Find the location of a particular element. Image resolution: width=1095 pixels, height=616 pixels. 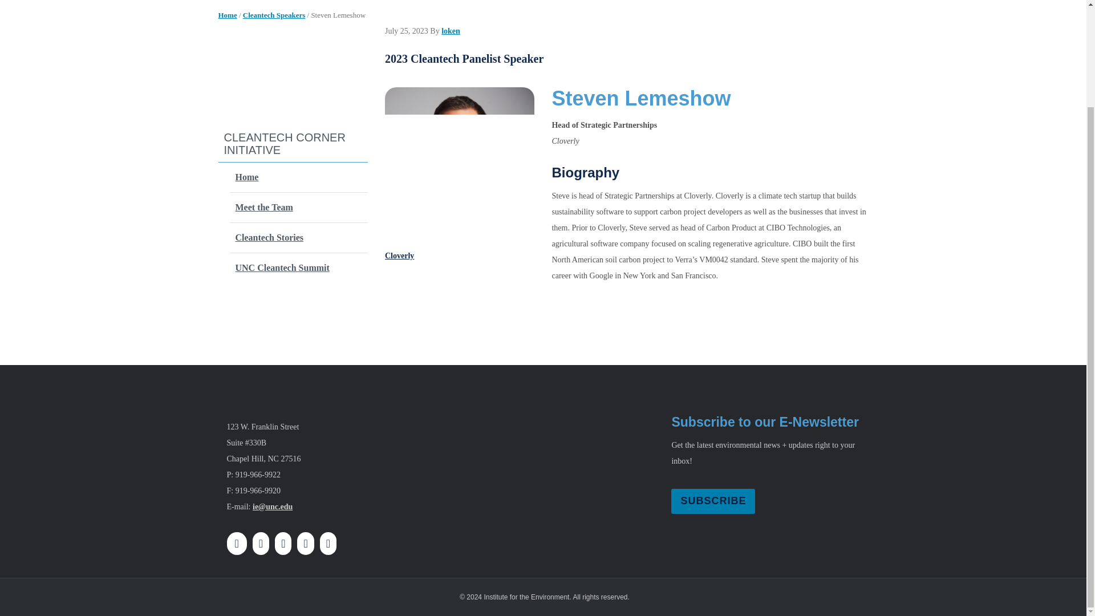

Institute for the Environment Instagram Account is located at coordinates (260, 544).